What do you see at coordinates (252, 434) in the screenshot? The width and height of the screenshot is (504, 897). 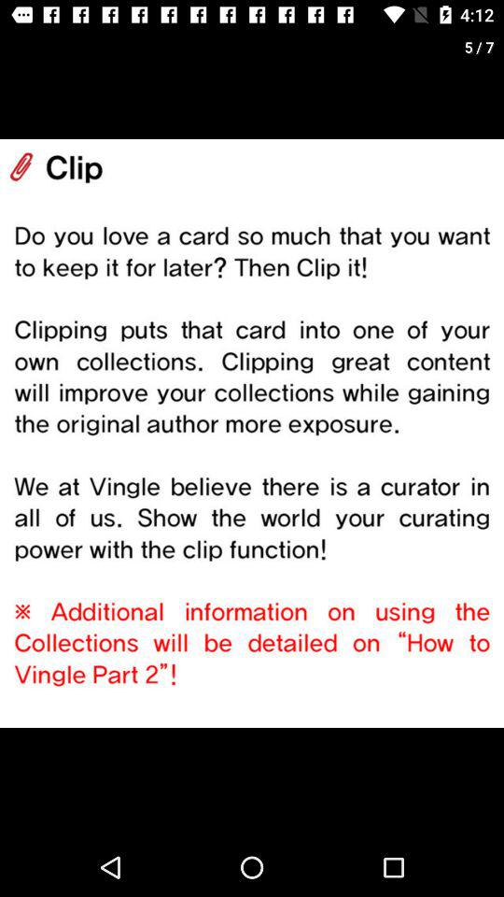 I see `tap the icon at the center` at bounding box center [252, 434].